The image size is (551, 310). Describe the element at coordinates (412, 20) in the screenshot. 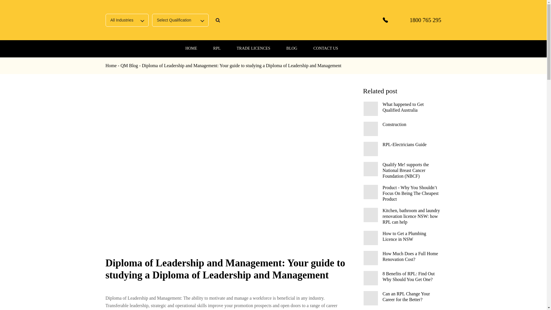

I see `Click to make a call` at that location.